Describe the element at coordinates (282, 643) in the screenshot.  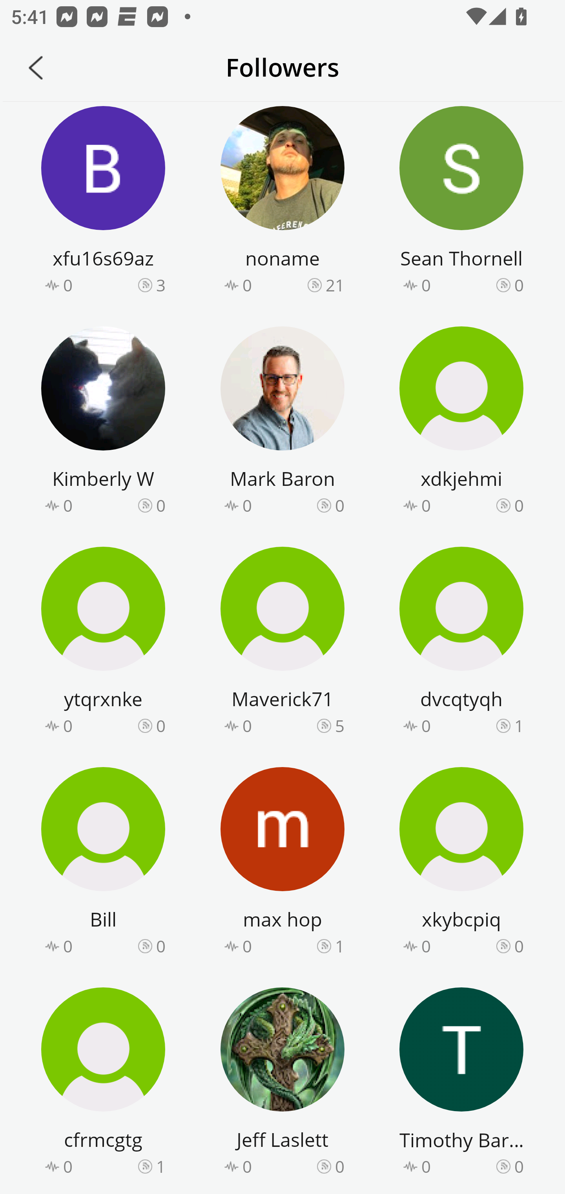
I see `Maverick71 0 5` at that location.